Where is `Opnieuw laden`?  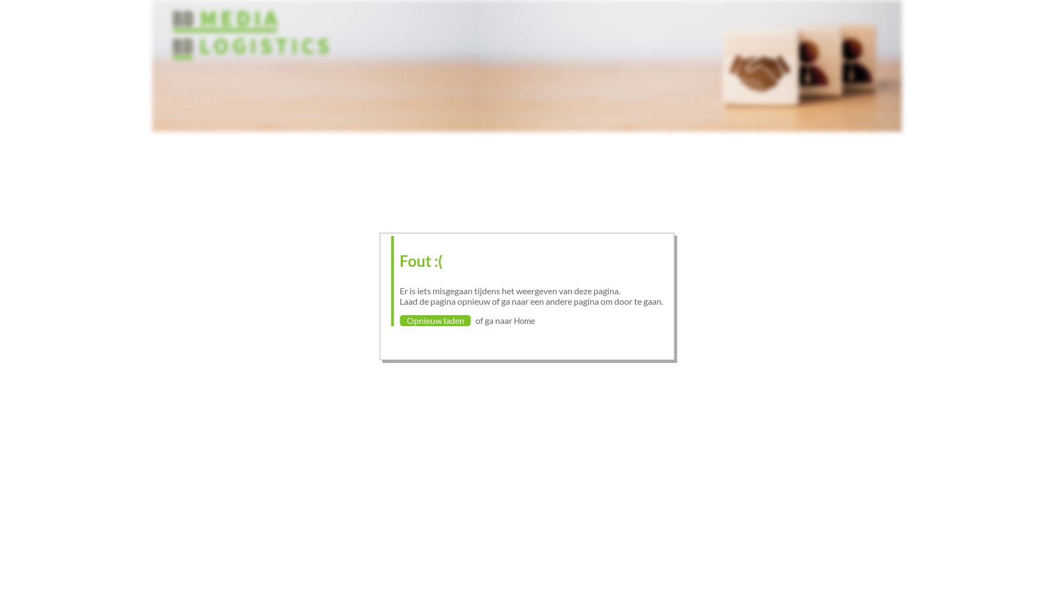 Opnieuw laden is located at coordinates (435, 321).